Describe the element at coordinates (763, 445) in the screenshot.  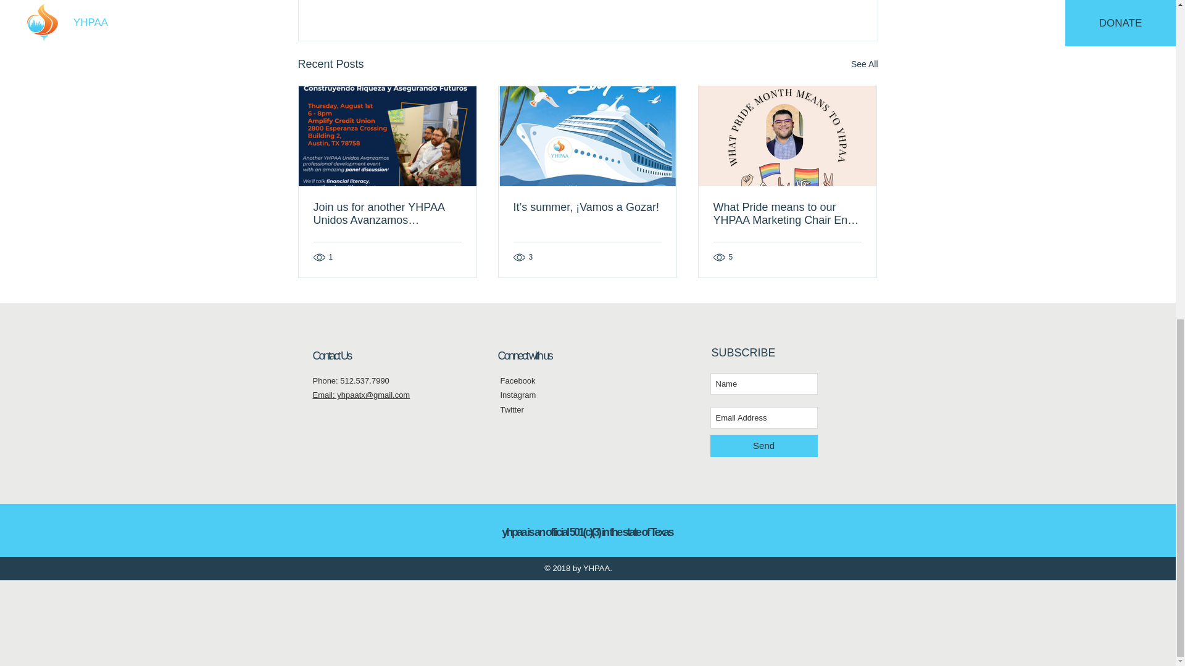
I see `Send` at that location.